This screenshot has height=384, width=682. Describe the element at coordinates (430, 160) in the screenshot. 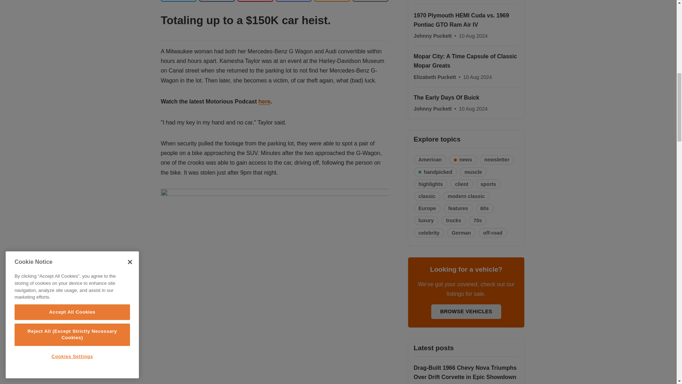

I see `American` at that location.